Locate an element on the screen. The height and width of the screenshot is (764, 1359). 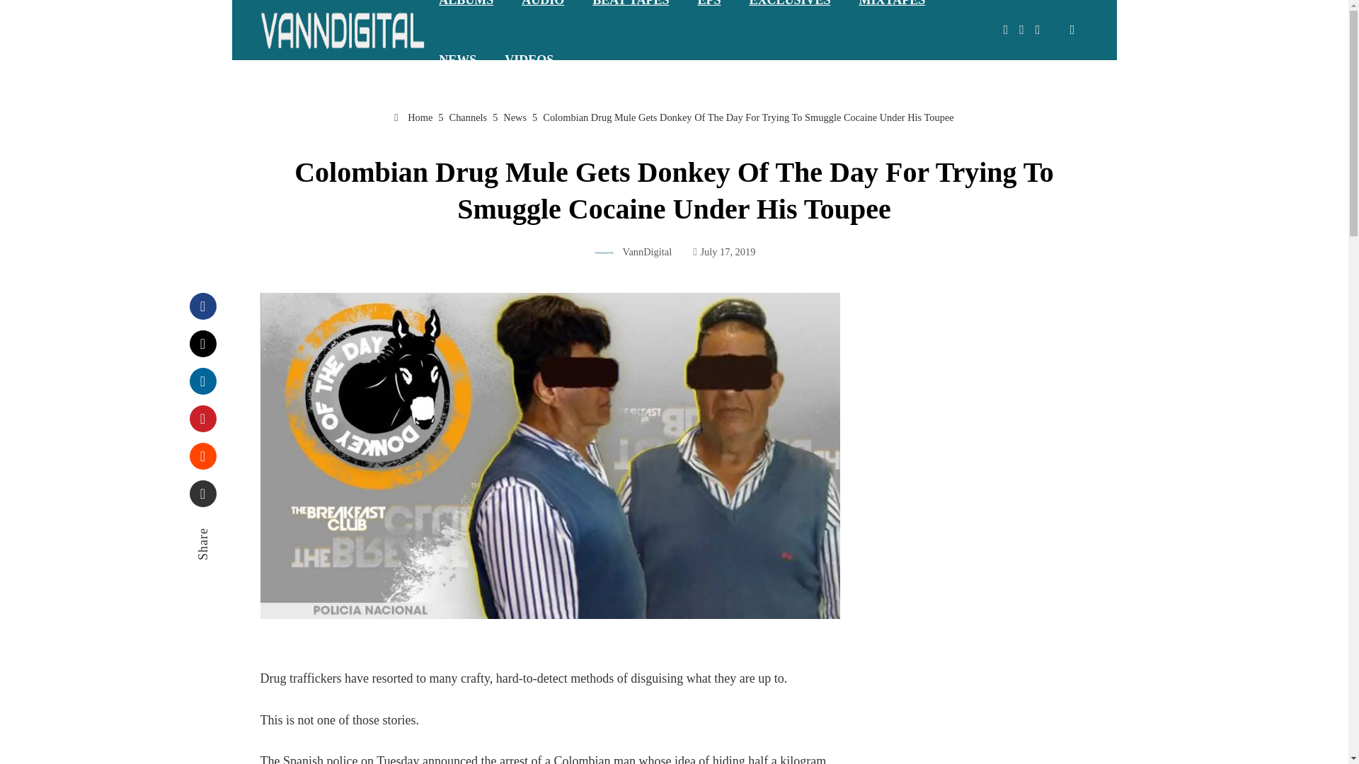
Channels is located at coordinates (469, 117).